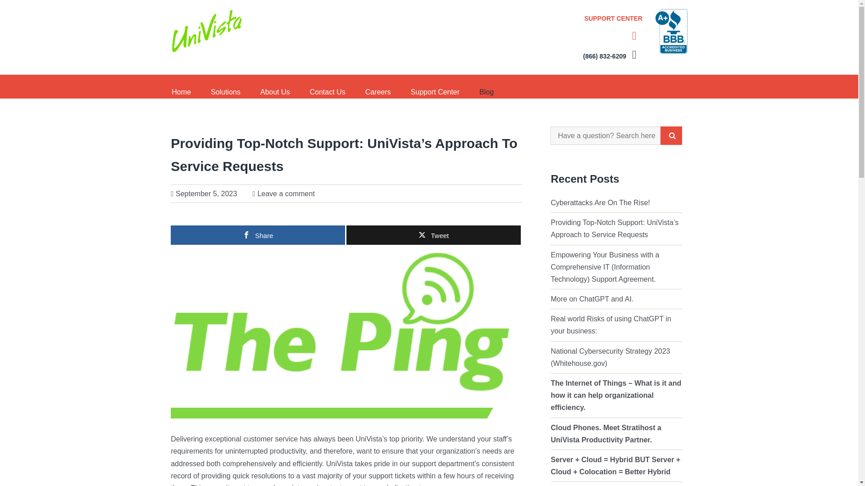 The width and height of the screenshot is (865, 486). I want to click on SUPPORT CENTER  , so click(615, 28).